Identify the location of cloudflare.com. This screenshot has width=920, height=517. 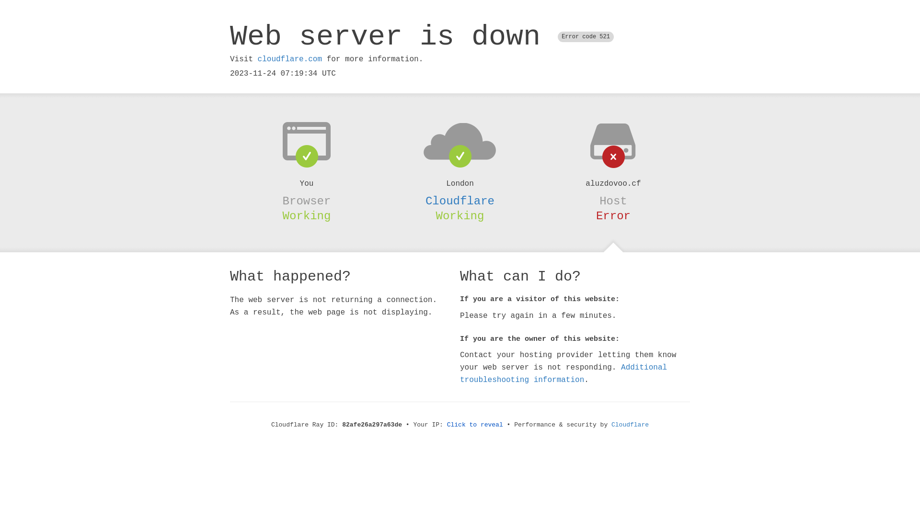
(290, 59).